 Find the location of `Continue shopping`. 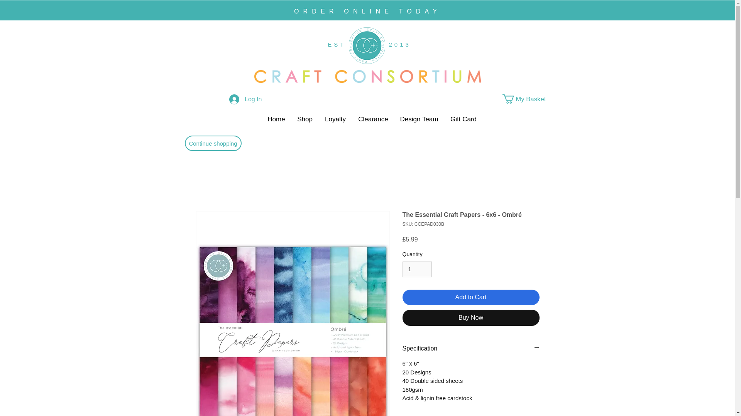

Continue shopping is located at coordinates (213, 143).